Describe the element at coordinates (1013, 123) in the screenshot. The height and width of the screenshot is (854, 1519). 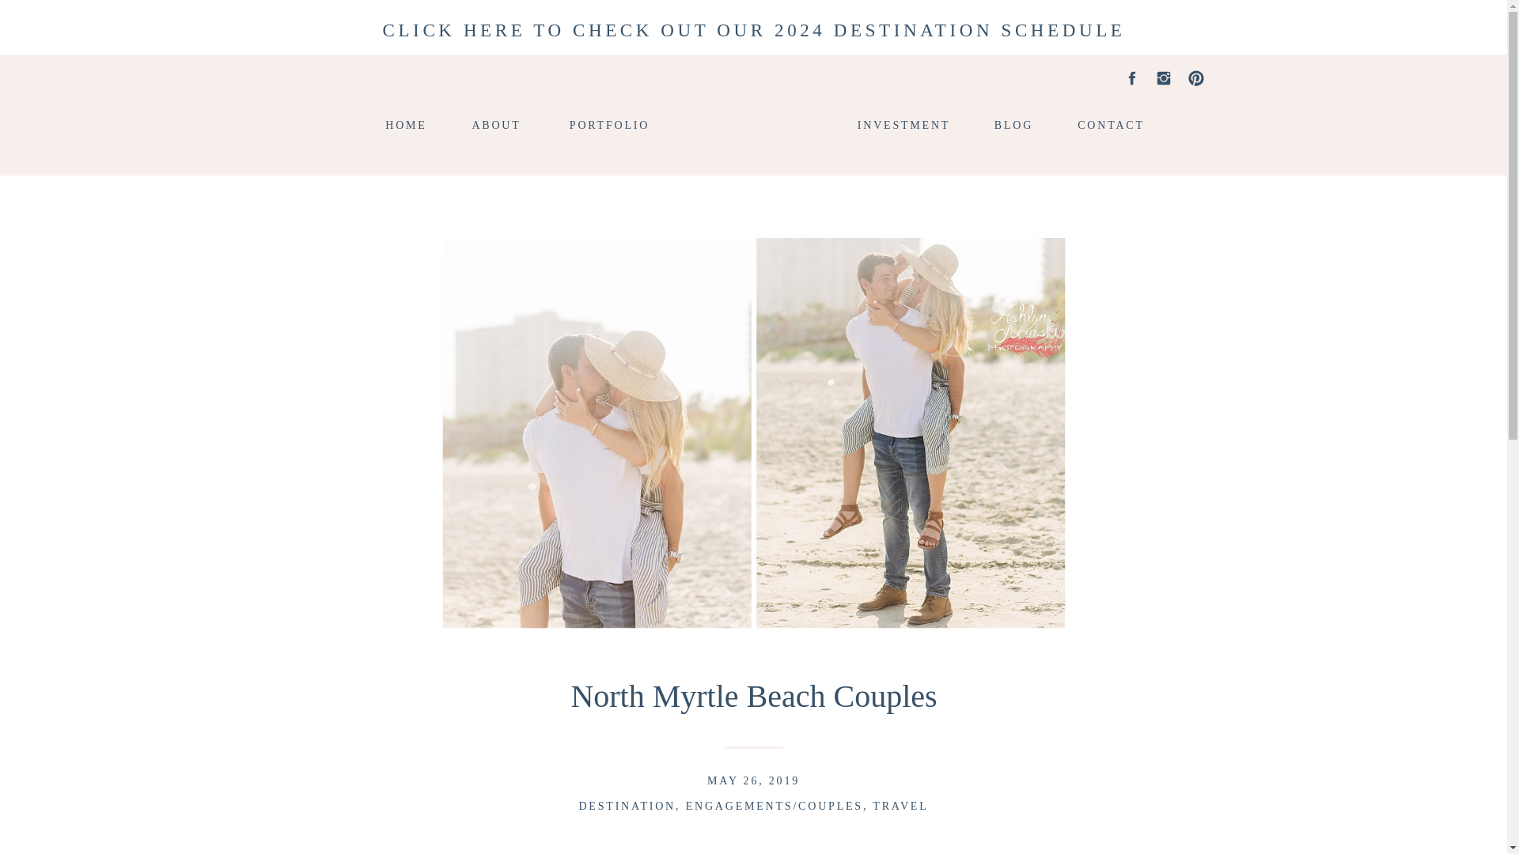
I see `BLOG` at that location.